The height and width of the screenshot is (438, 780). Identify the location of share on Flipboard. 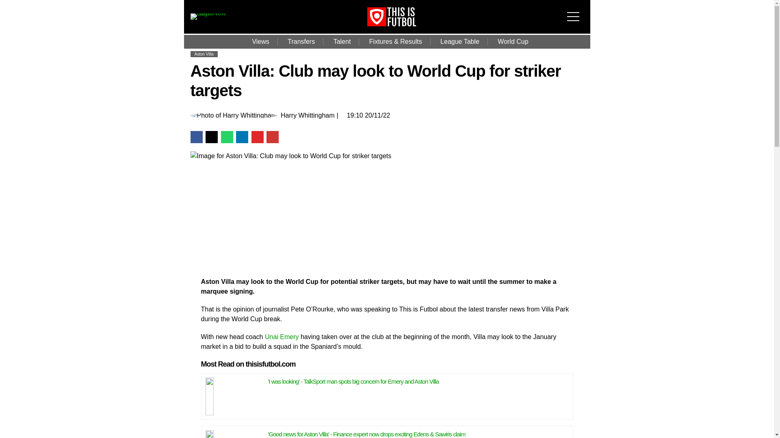
(257, 137).